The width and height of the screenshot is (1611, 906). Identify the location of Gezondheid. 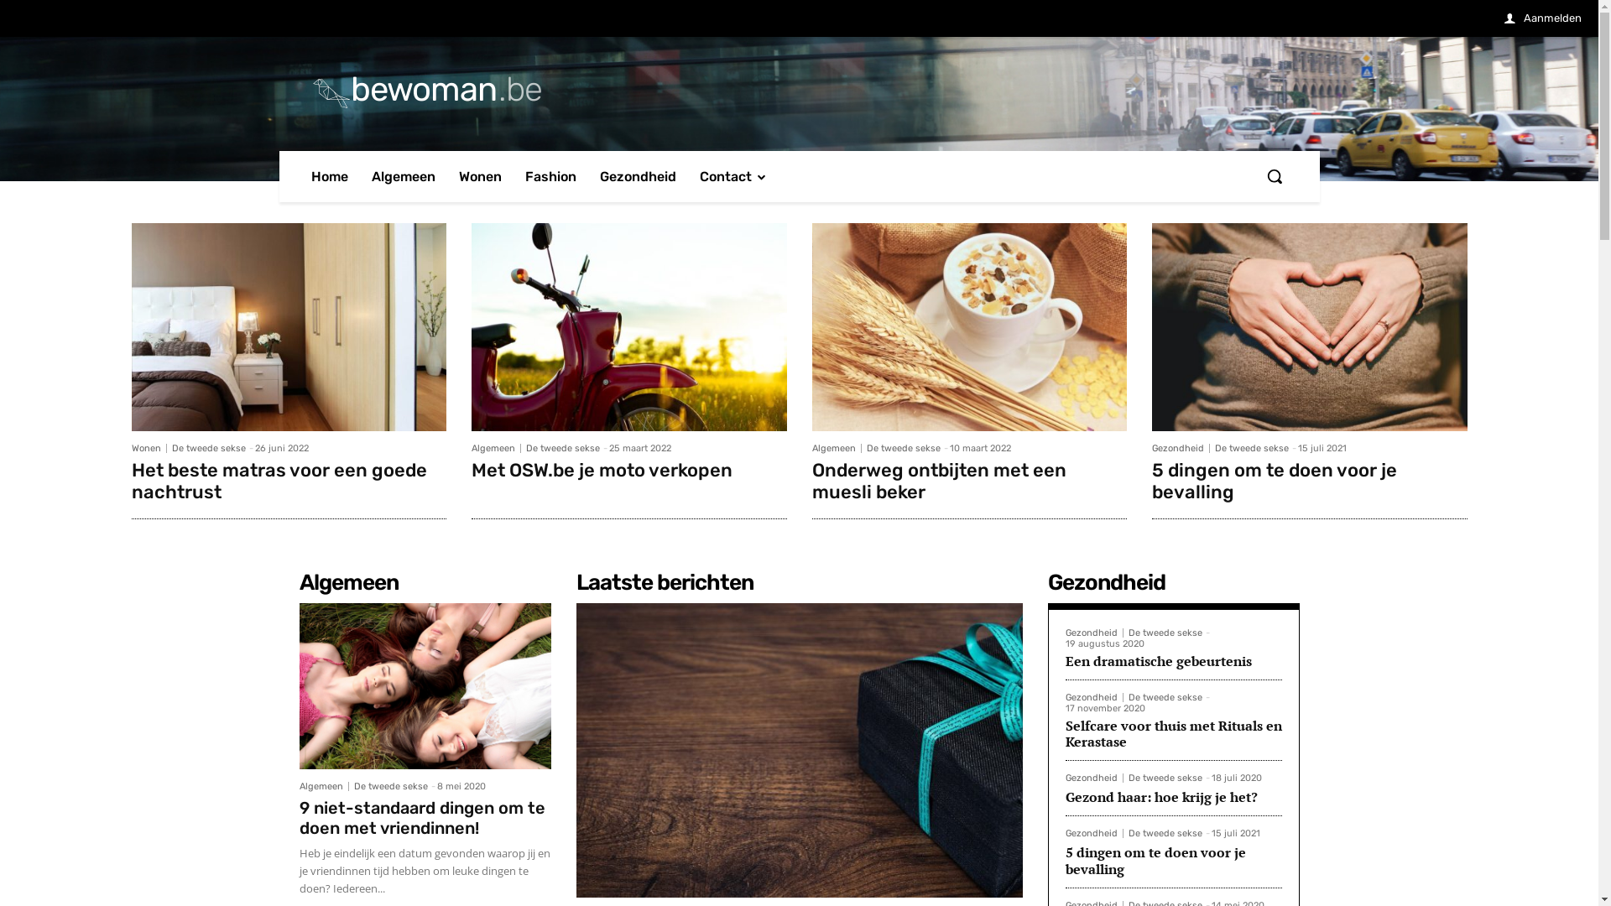
(1181, 448).